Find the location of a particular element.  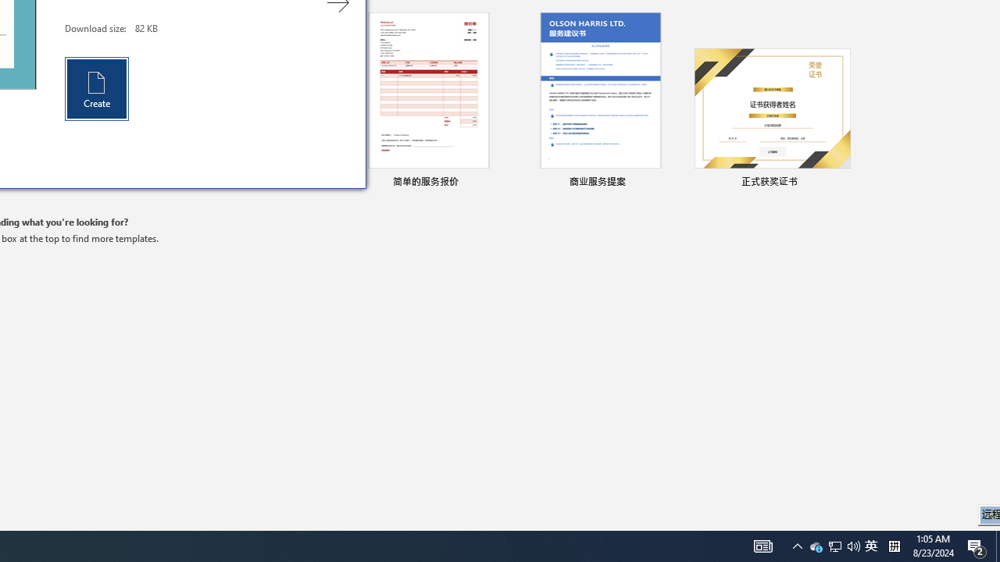

User Promoted Notification Area is located at coordinates (835, 546).